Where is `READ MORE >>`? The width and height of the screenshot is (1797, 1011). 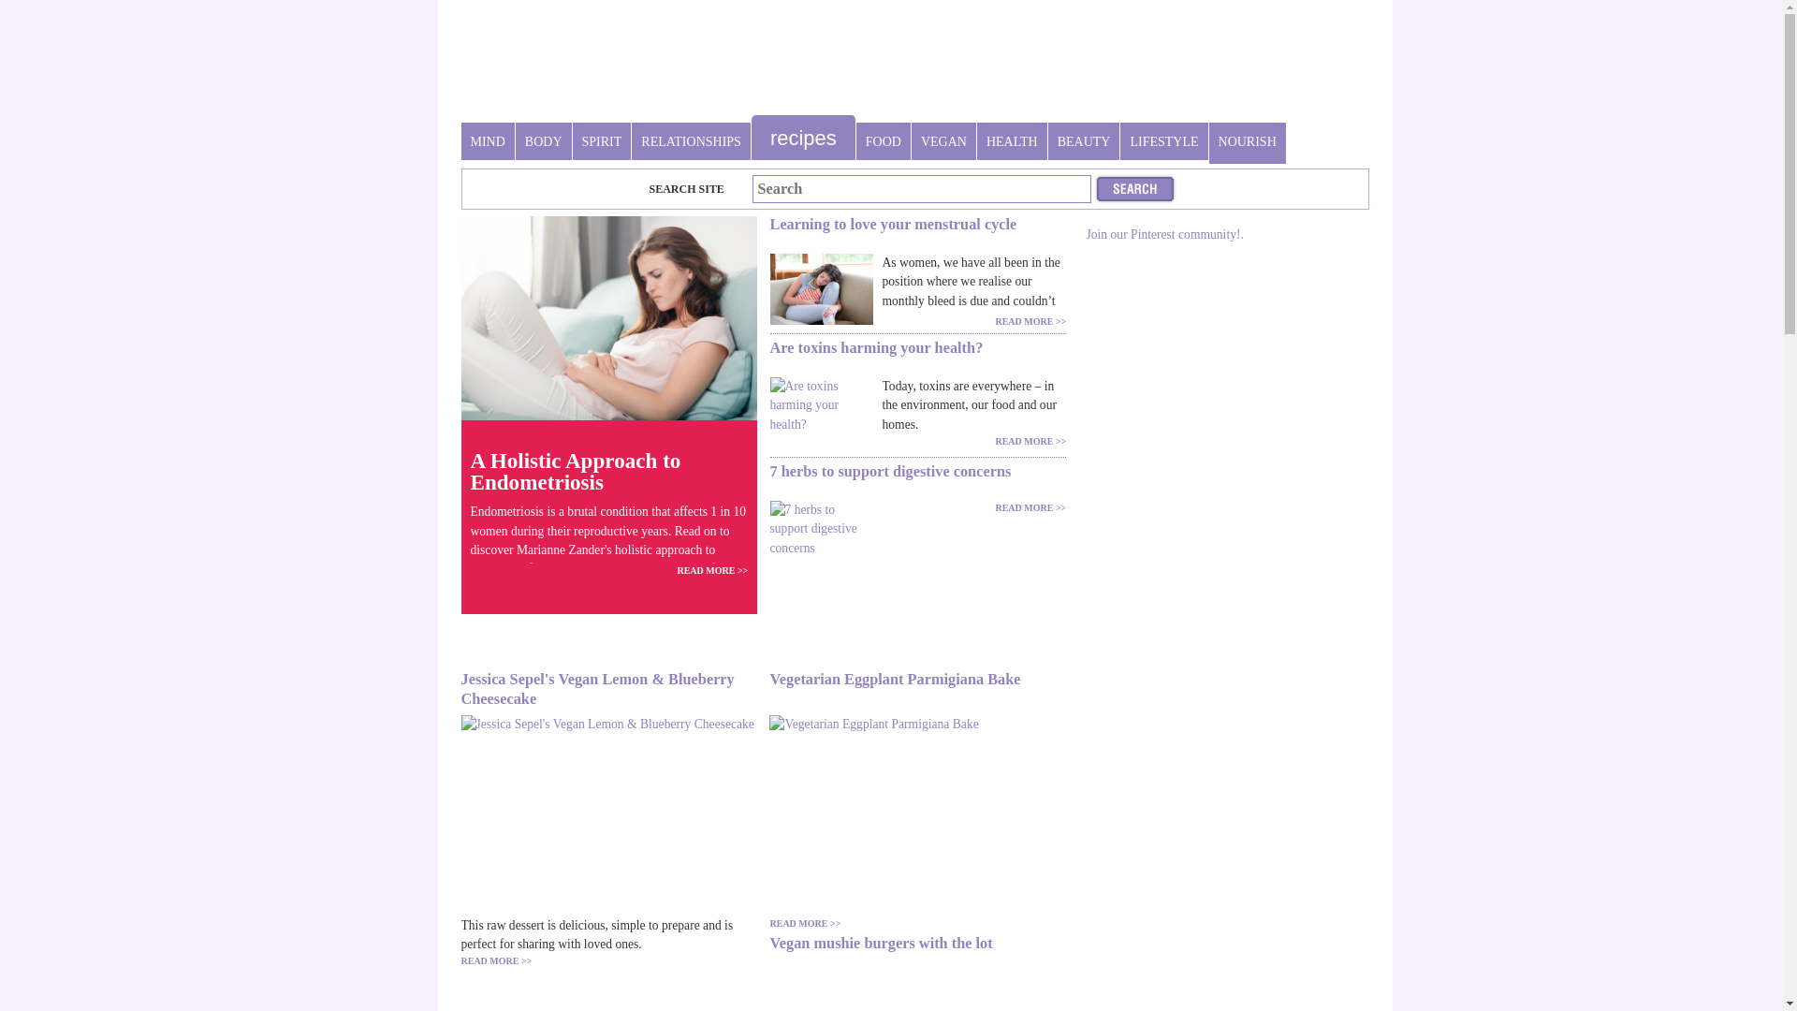
READ MORE >> is located at coordinates (712, 571).